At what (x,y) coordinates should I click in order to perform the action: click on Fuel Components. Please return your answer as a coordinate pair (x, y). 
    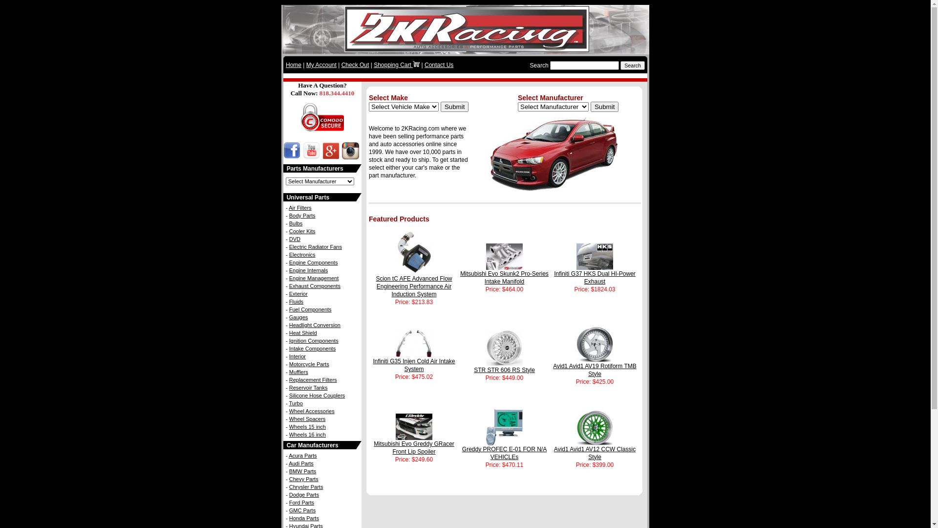
    Looking at the image, I should click on (311, 309).